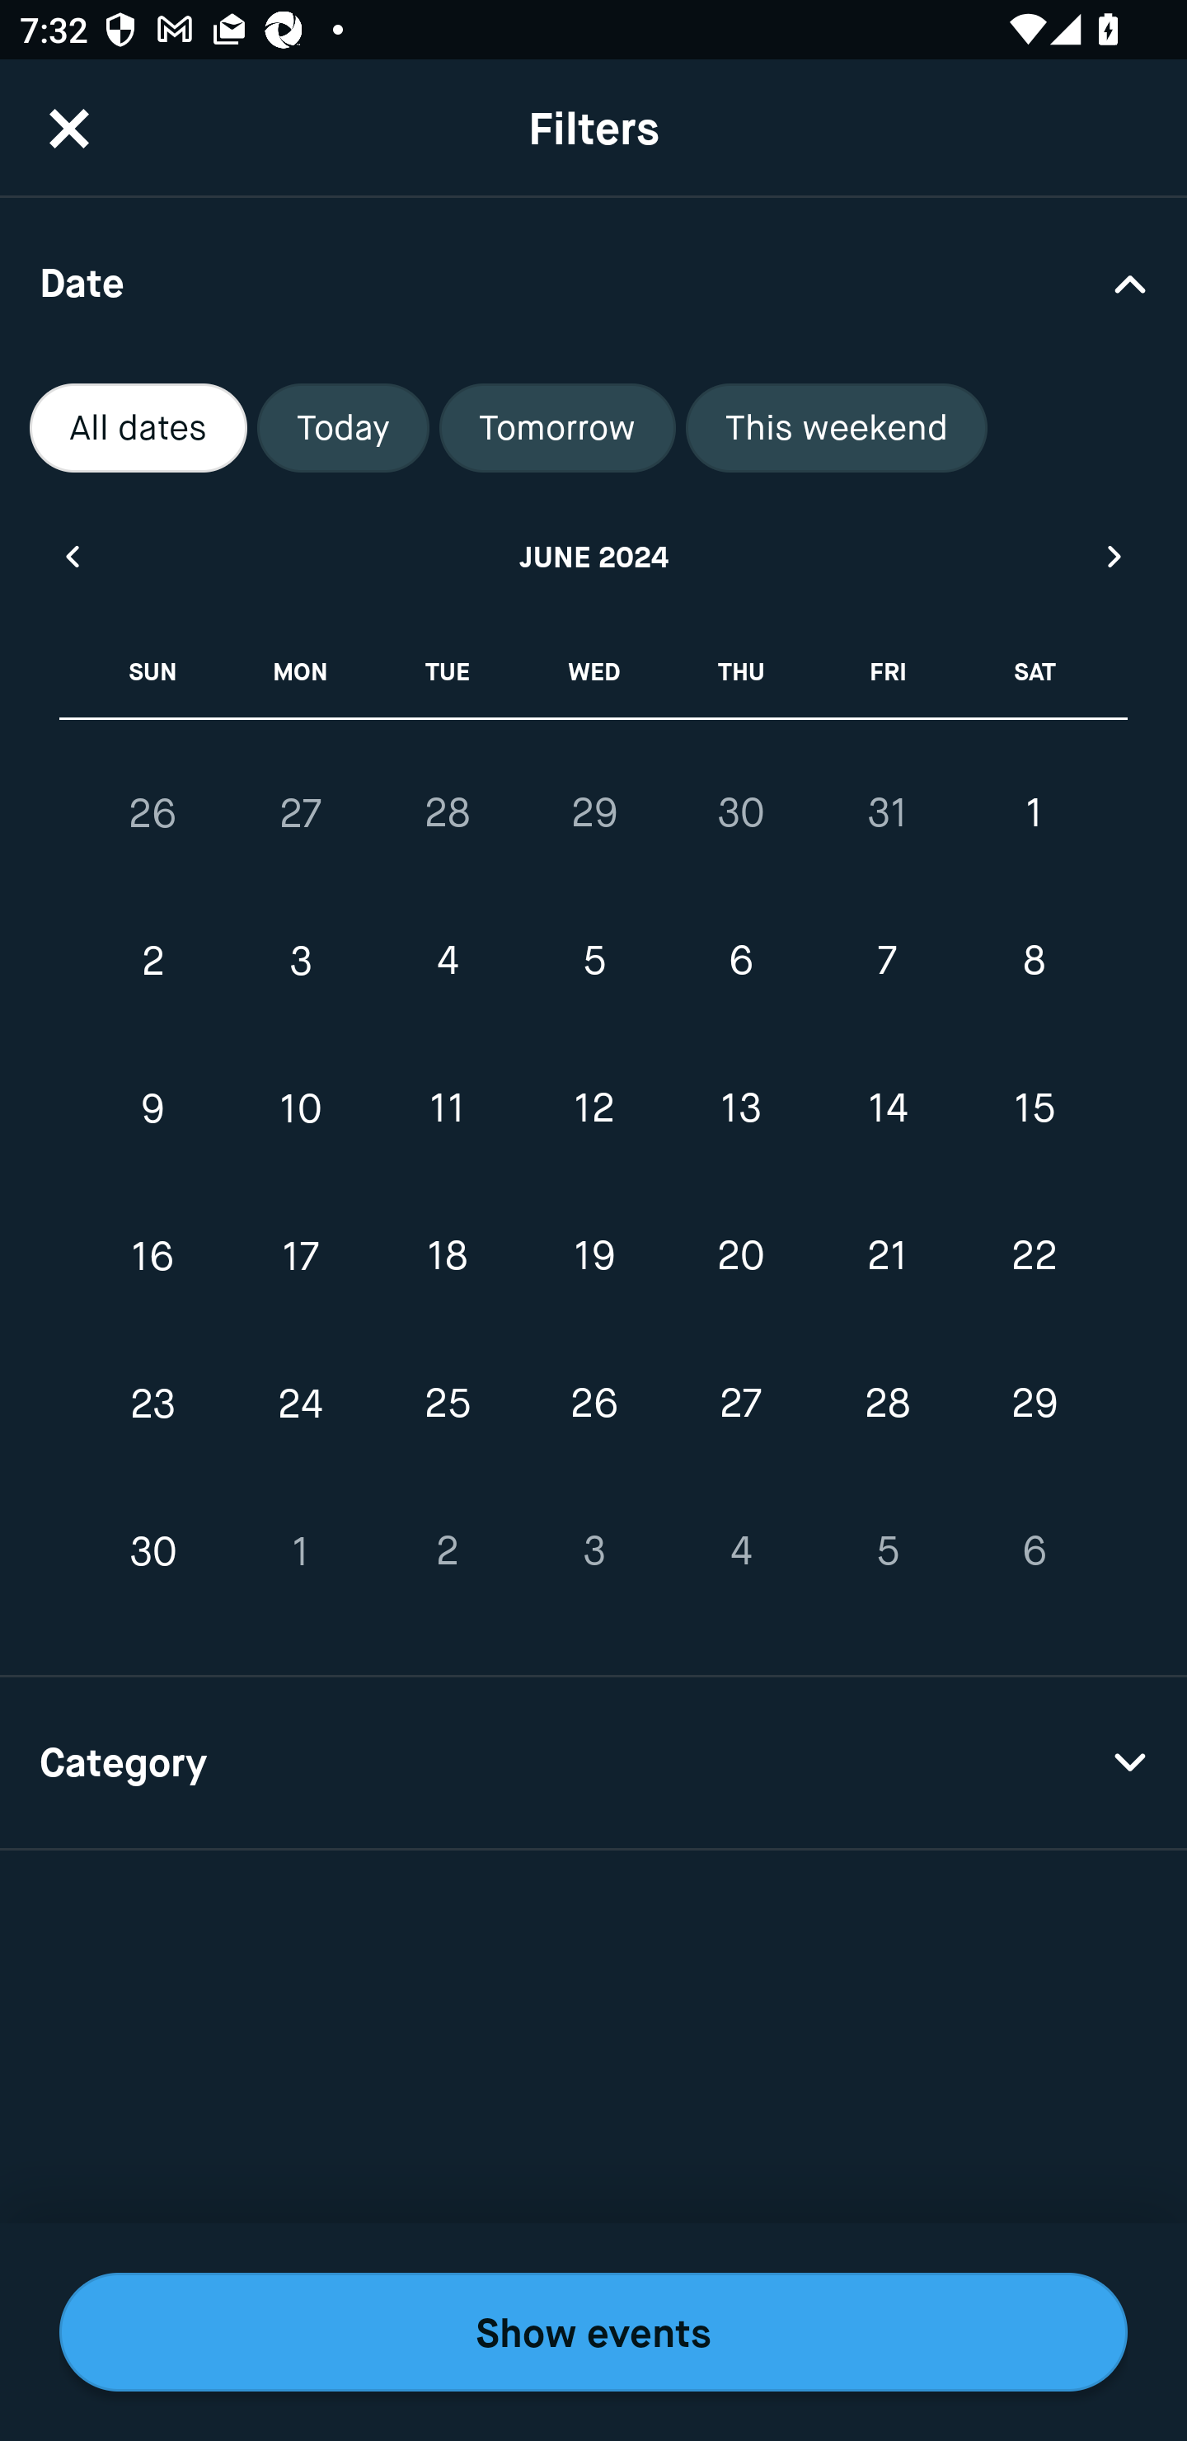 The width and height of the screenshot is (1187, 2441). What do you see at coordinates (300, 1404) in the screenshot?
I see `24` at bounding box center [300, 1404].